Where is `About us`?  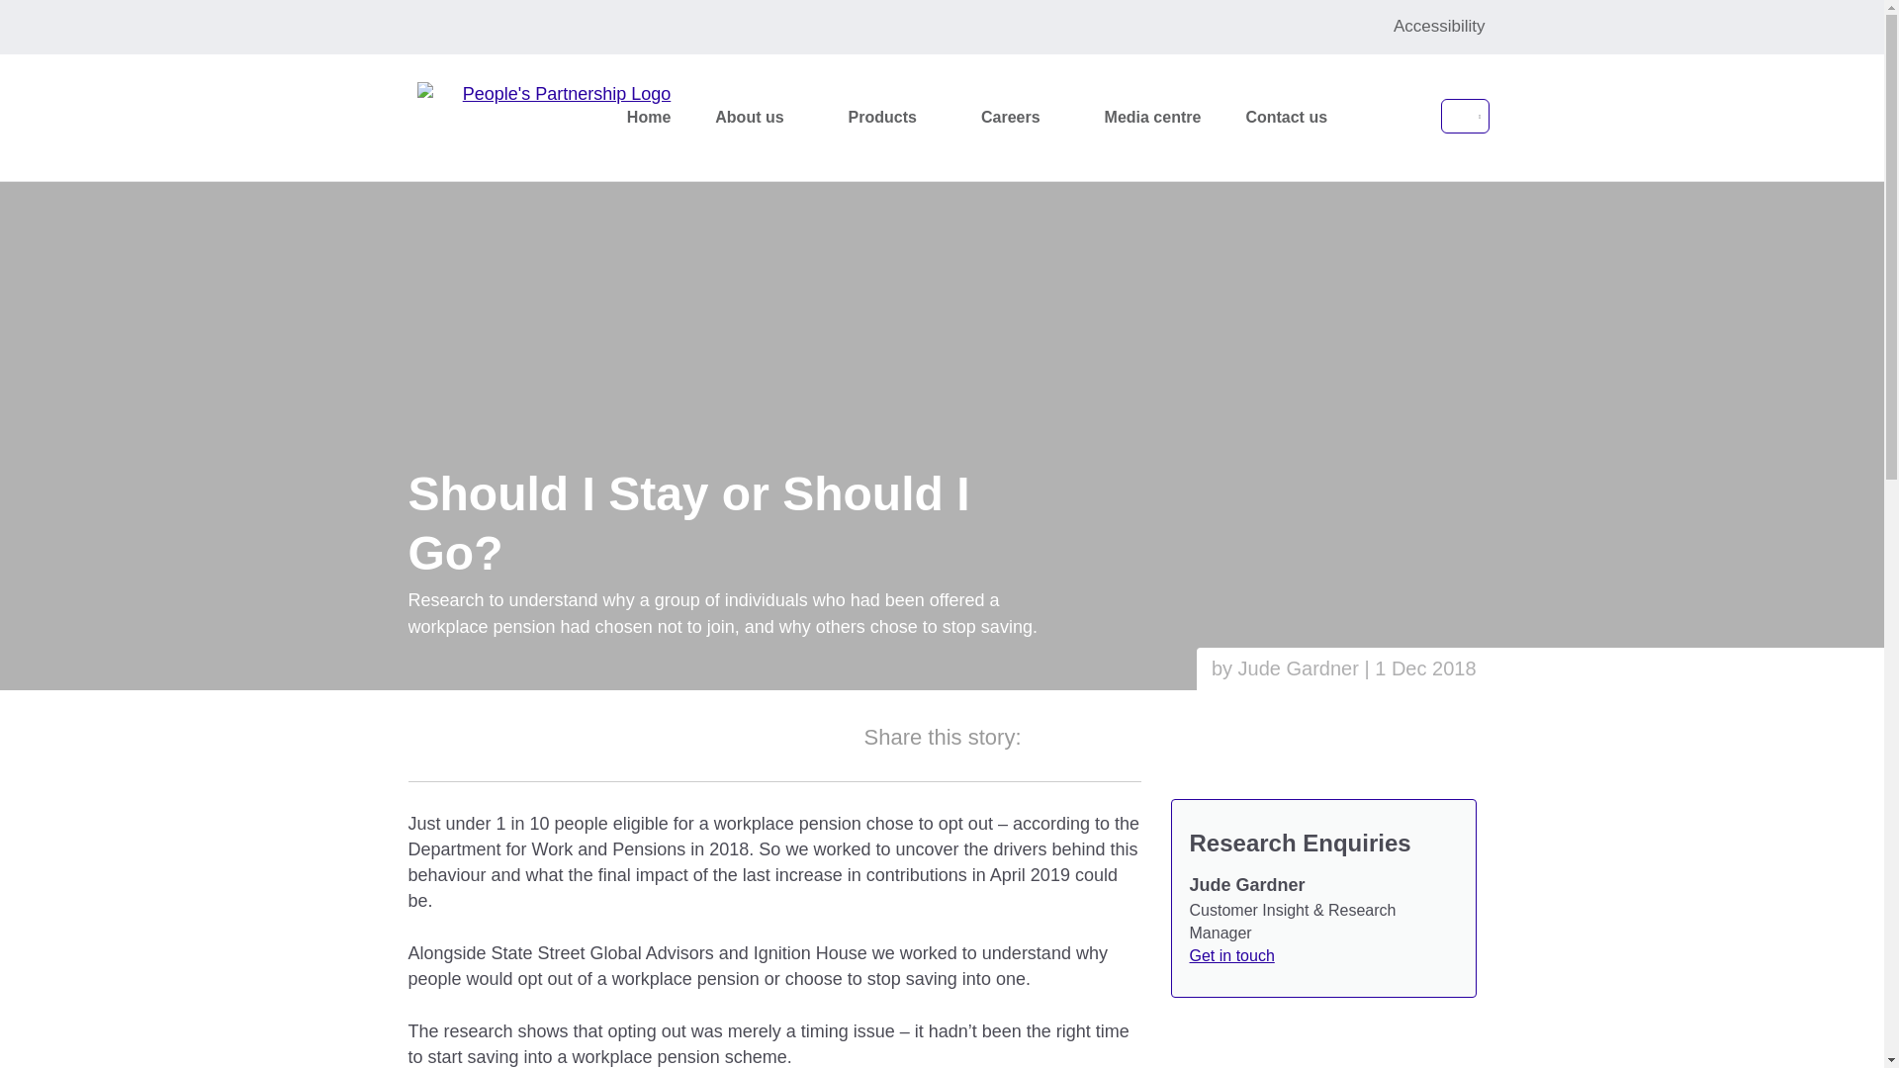
About us is located at coordinates (762, 118).